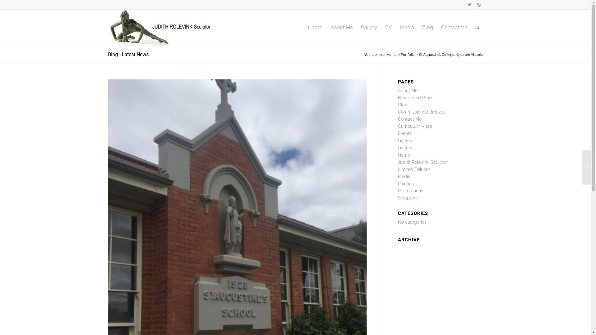 Image resolution: width=596 pixels, height=335 pixels. What do you see at coordinates (405, 141) in the screenshot?
I see `Gallery` at bounding box center [405, 141].